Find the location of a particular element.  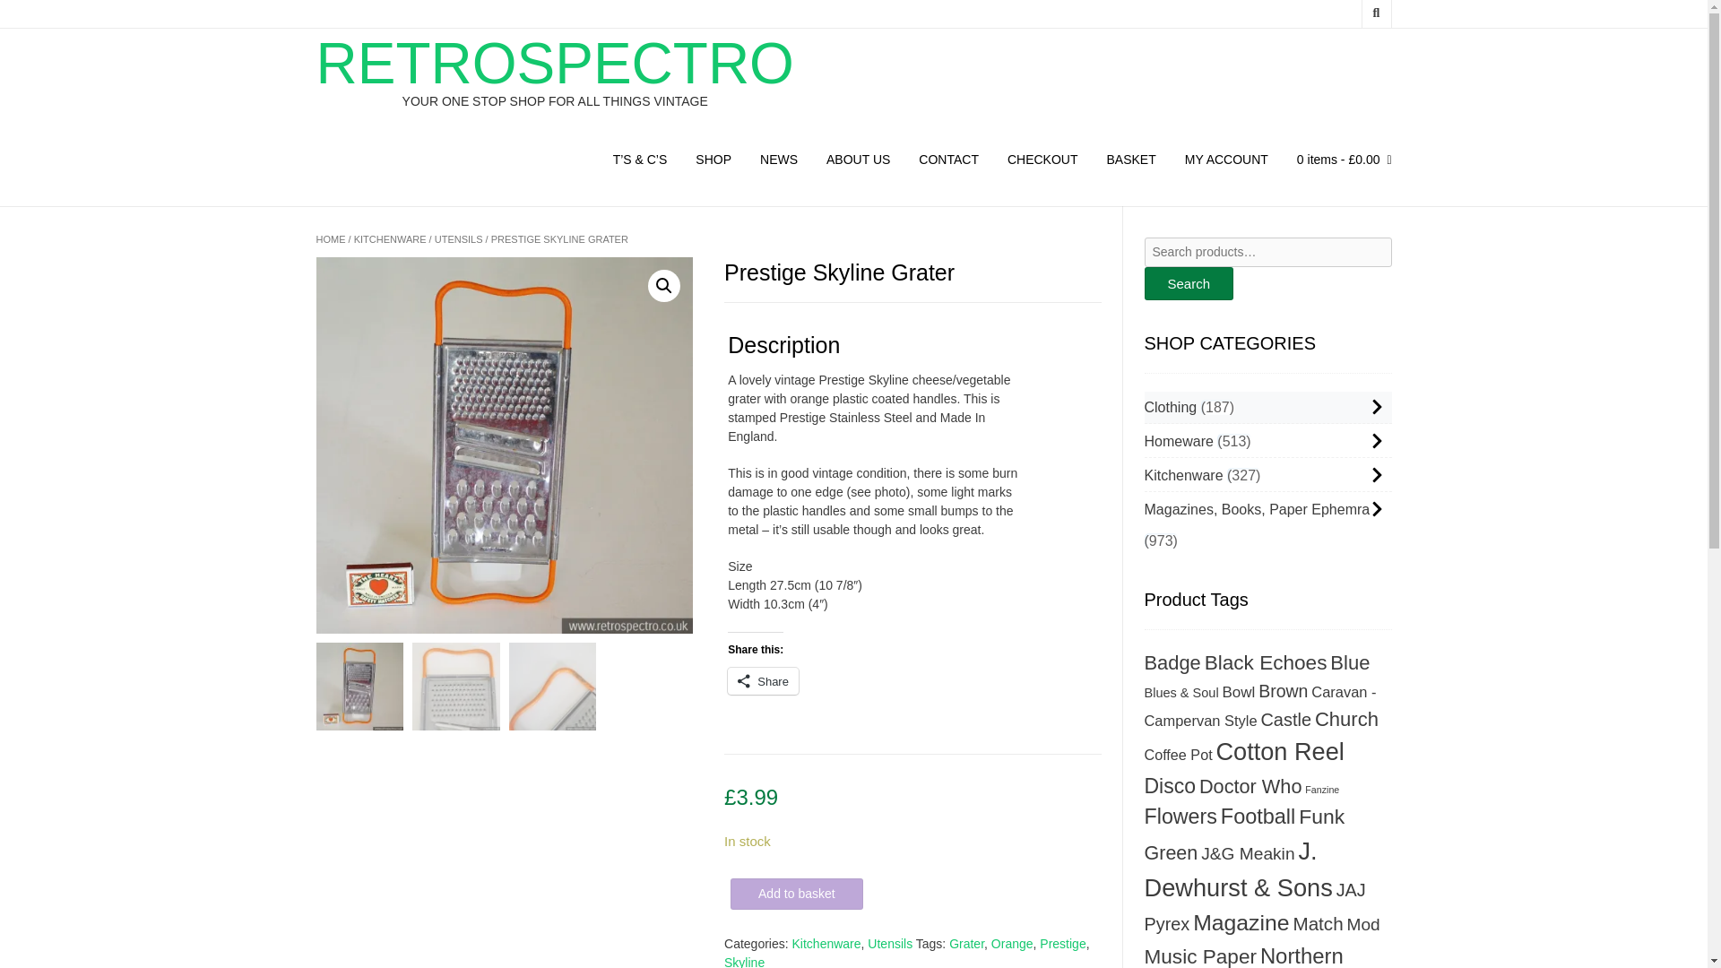

Orange is located at coordinates (1012, 943).